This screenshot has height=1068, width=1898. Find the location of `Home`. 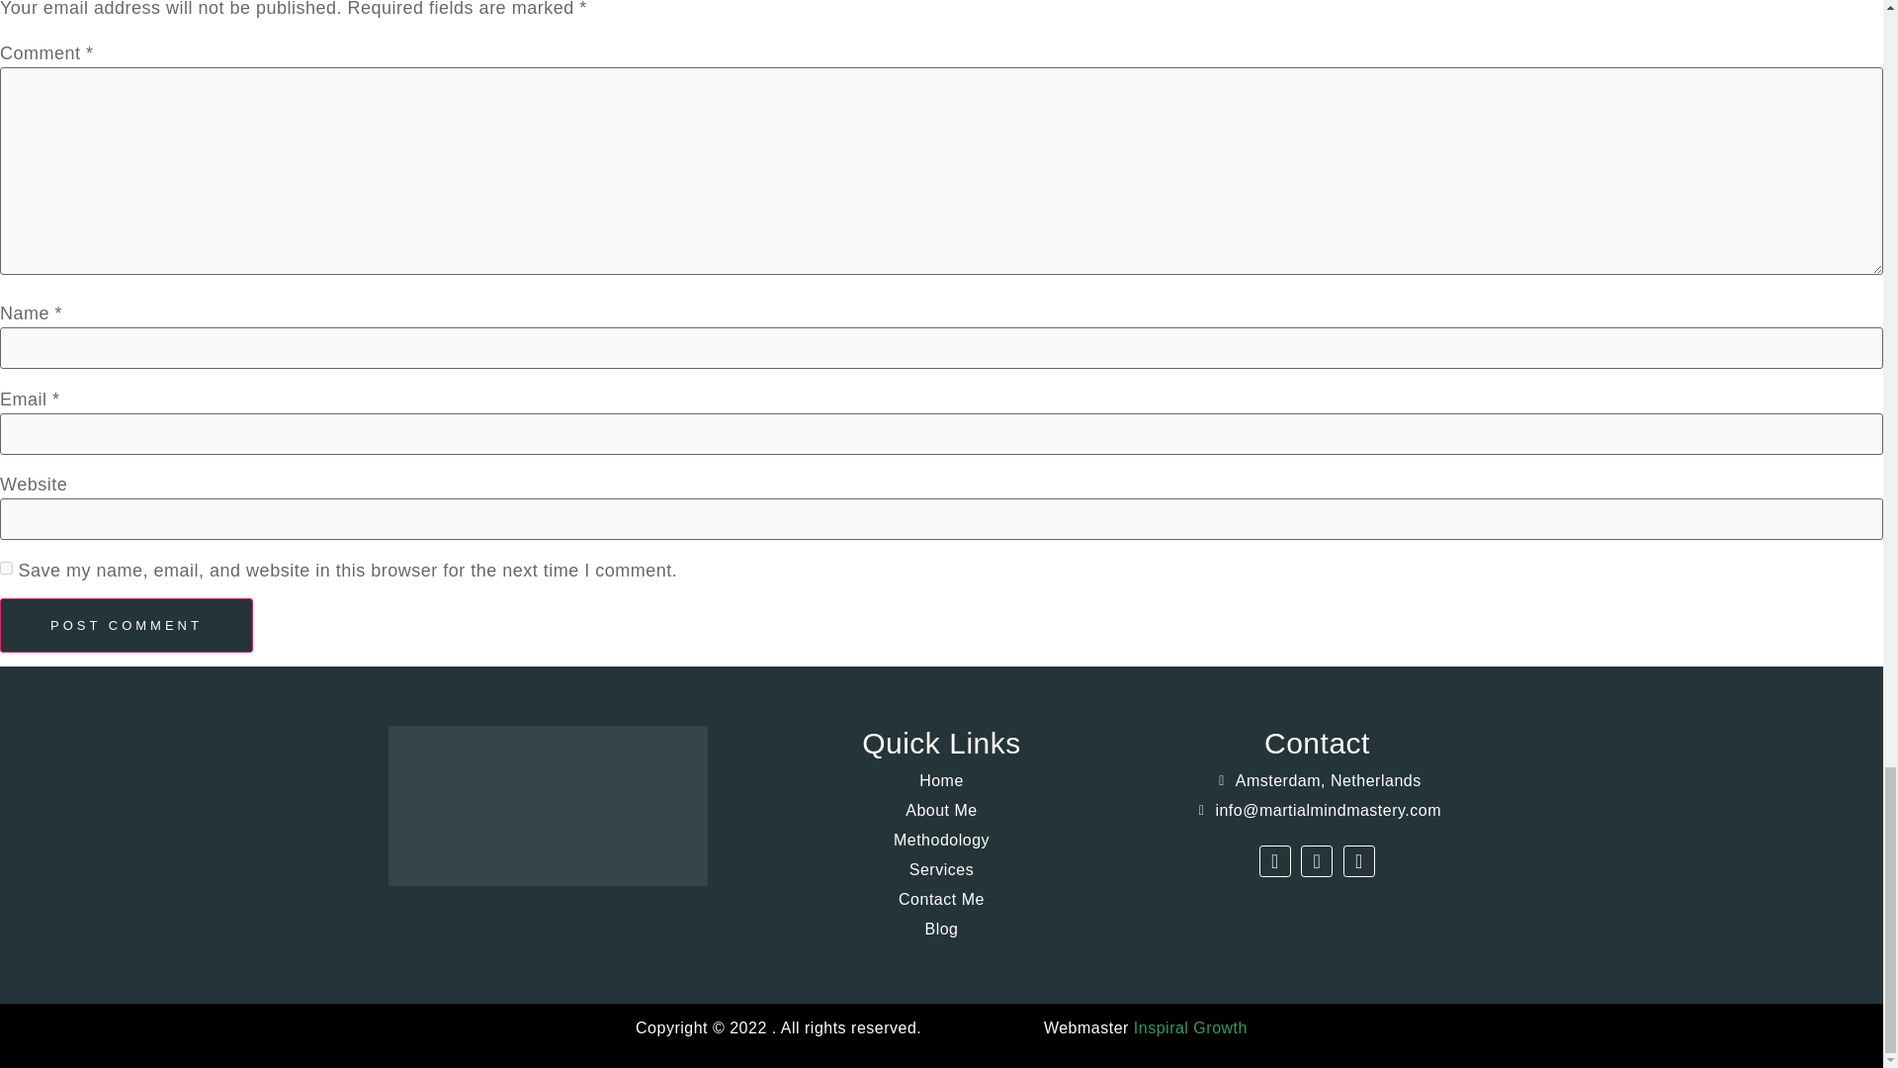

Home is located at coordinates (941, 781).